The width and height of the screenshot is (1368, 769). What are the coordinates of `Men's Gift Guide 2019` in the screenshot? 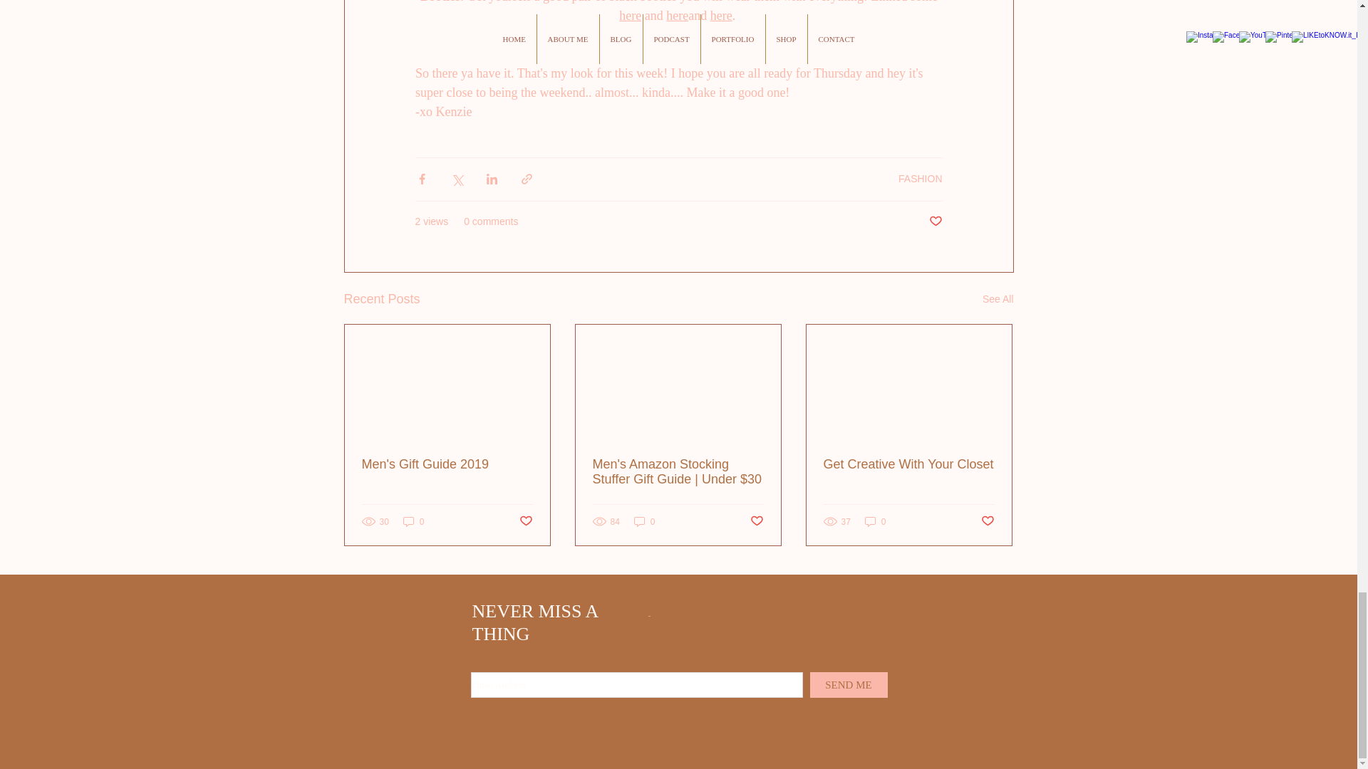 It's located at (447, 464).